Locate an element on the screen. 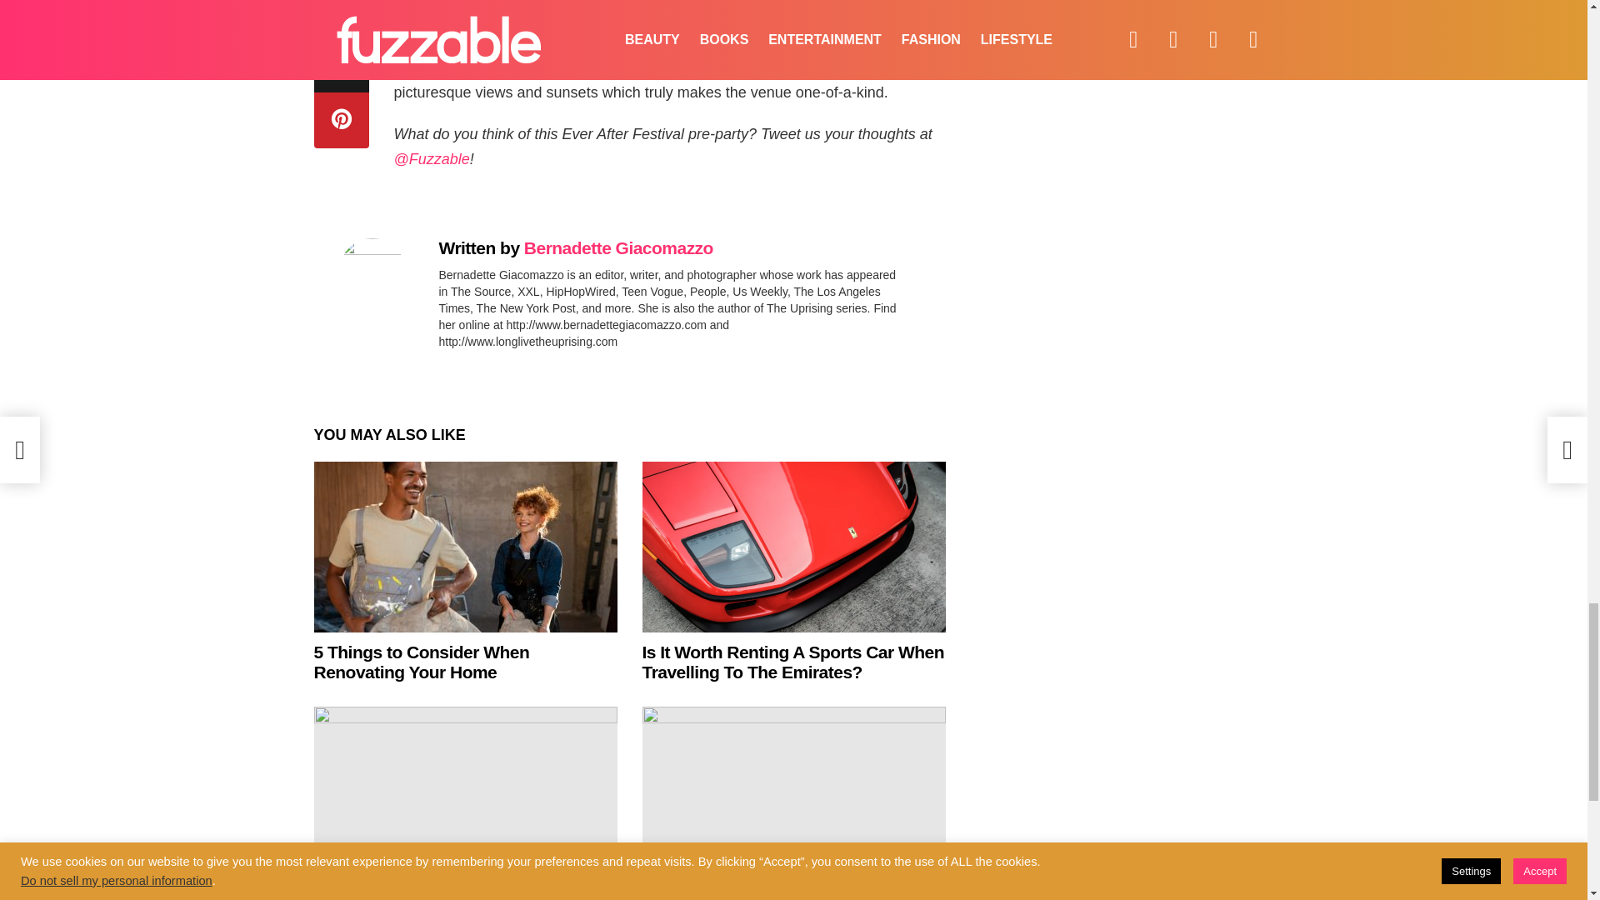  5 Things to Consider When Renovating Your Home is located at coordinates (422, 662).